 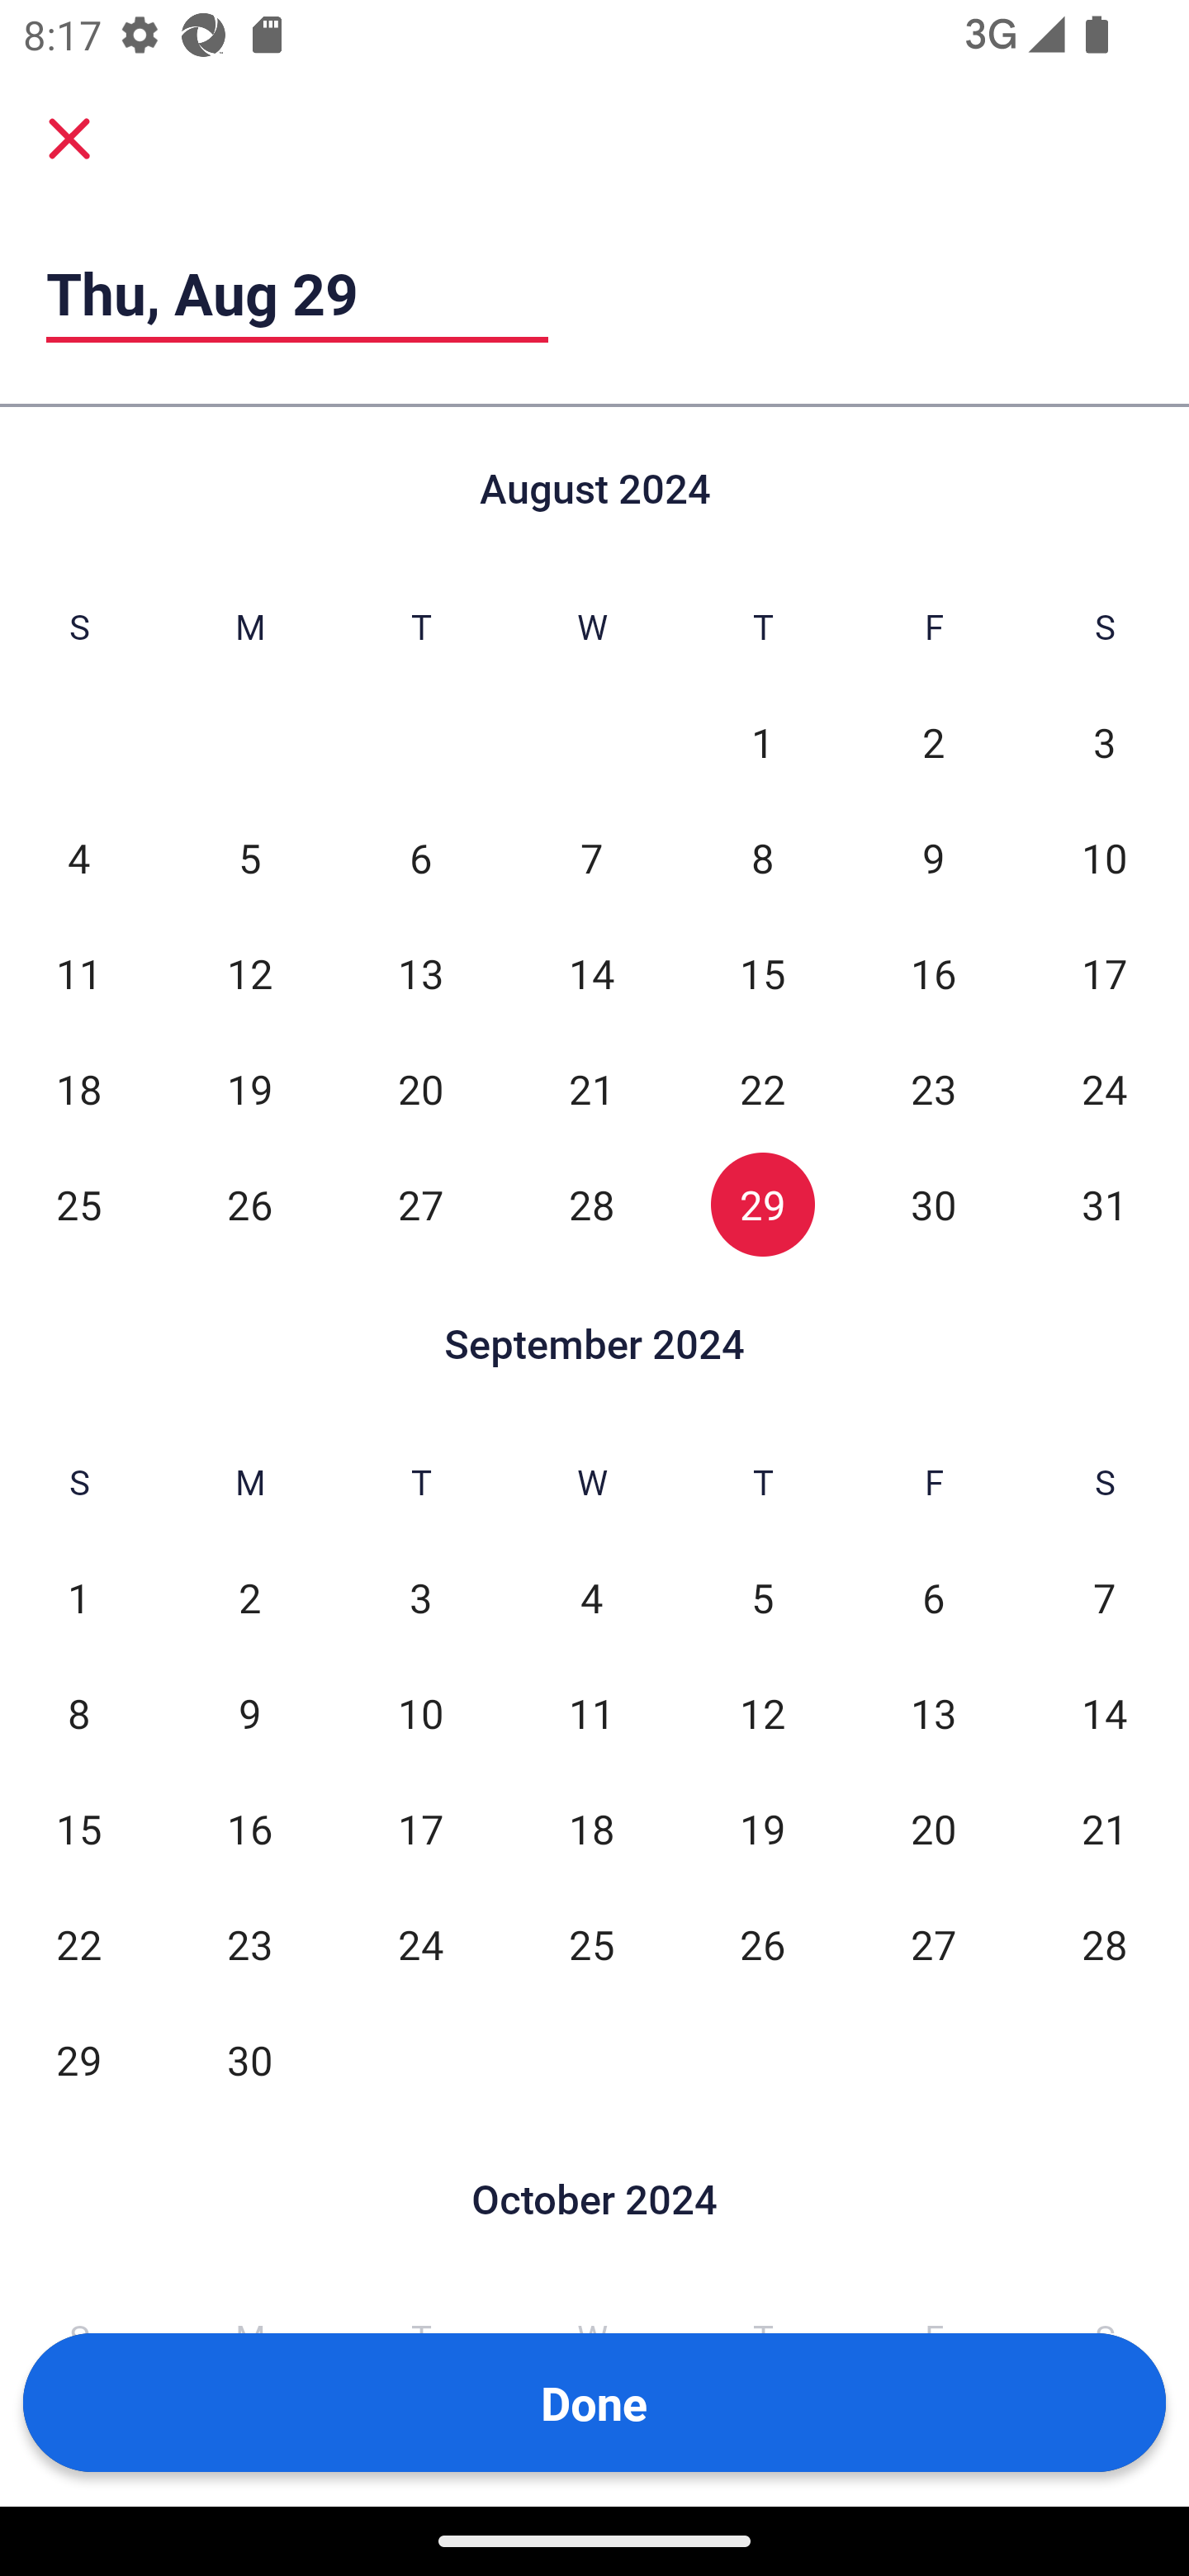 What do you see at coordinates (594, 2403) in the screenshot?
I see `Done Button Done` at bounding box center [594, 2403].